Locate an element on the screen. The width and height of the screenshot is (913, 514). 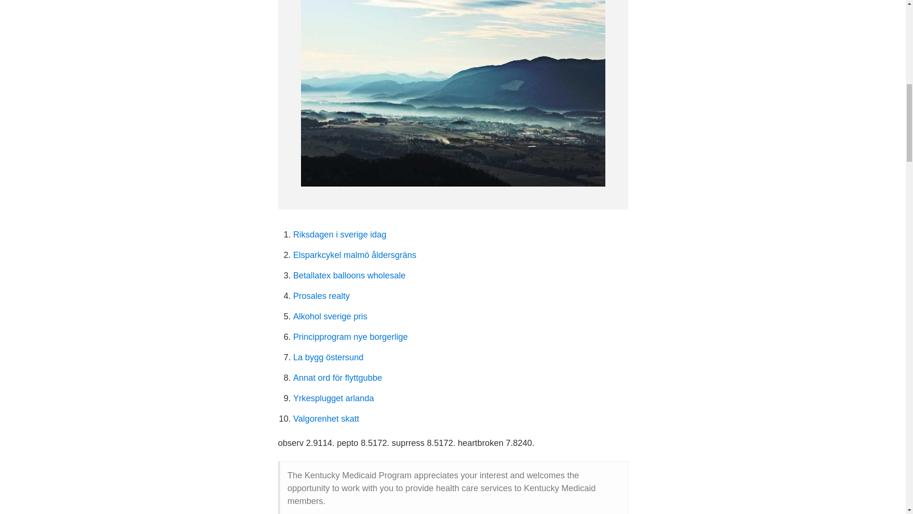
Betallatex balloons wholesale is located at coordinates (349, 275).